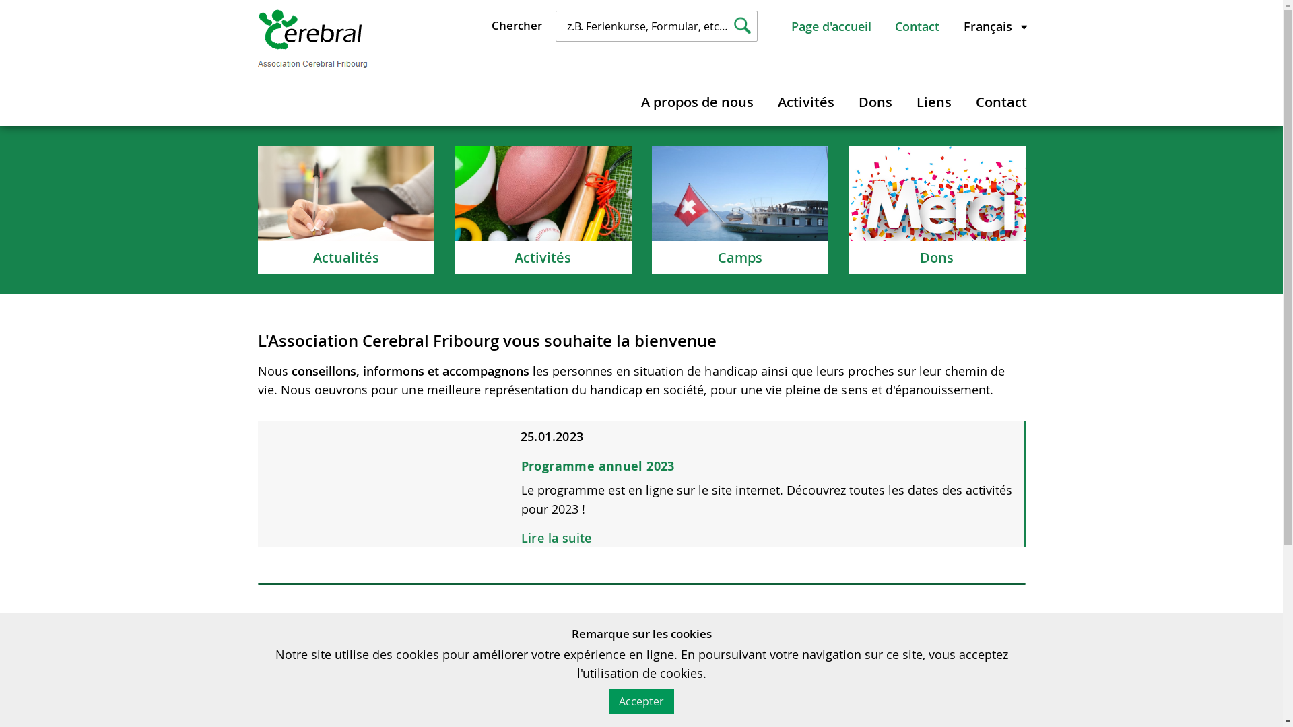 This screenshot has width=1293, height=727. What do you see at coordinates (934, 100) in the screenshot?
I see `Liens` at bounding box center [934, 100].